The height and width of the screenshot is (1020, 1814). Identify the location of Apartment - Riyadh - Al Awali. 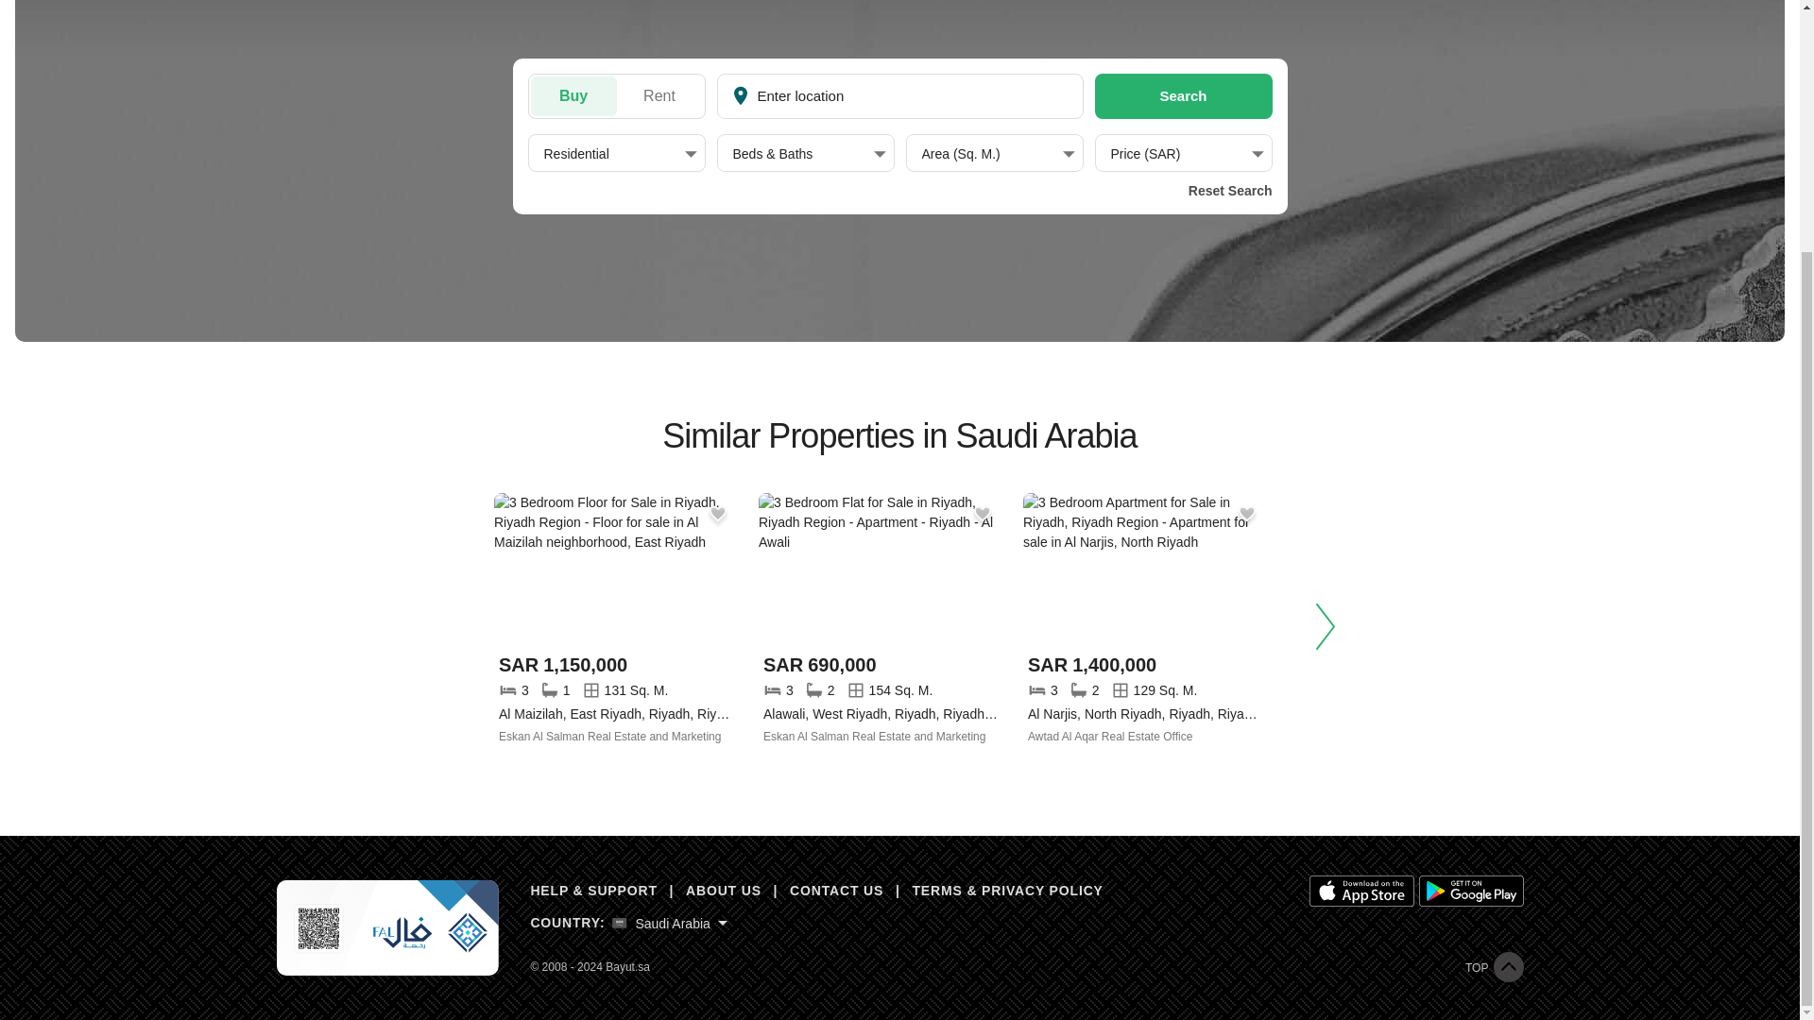
(881, 701).